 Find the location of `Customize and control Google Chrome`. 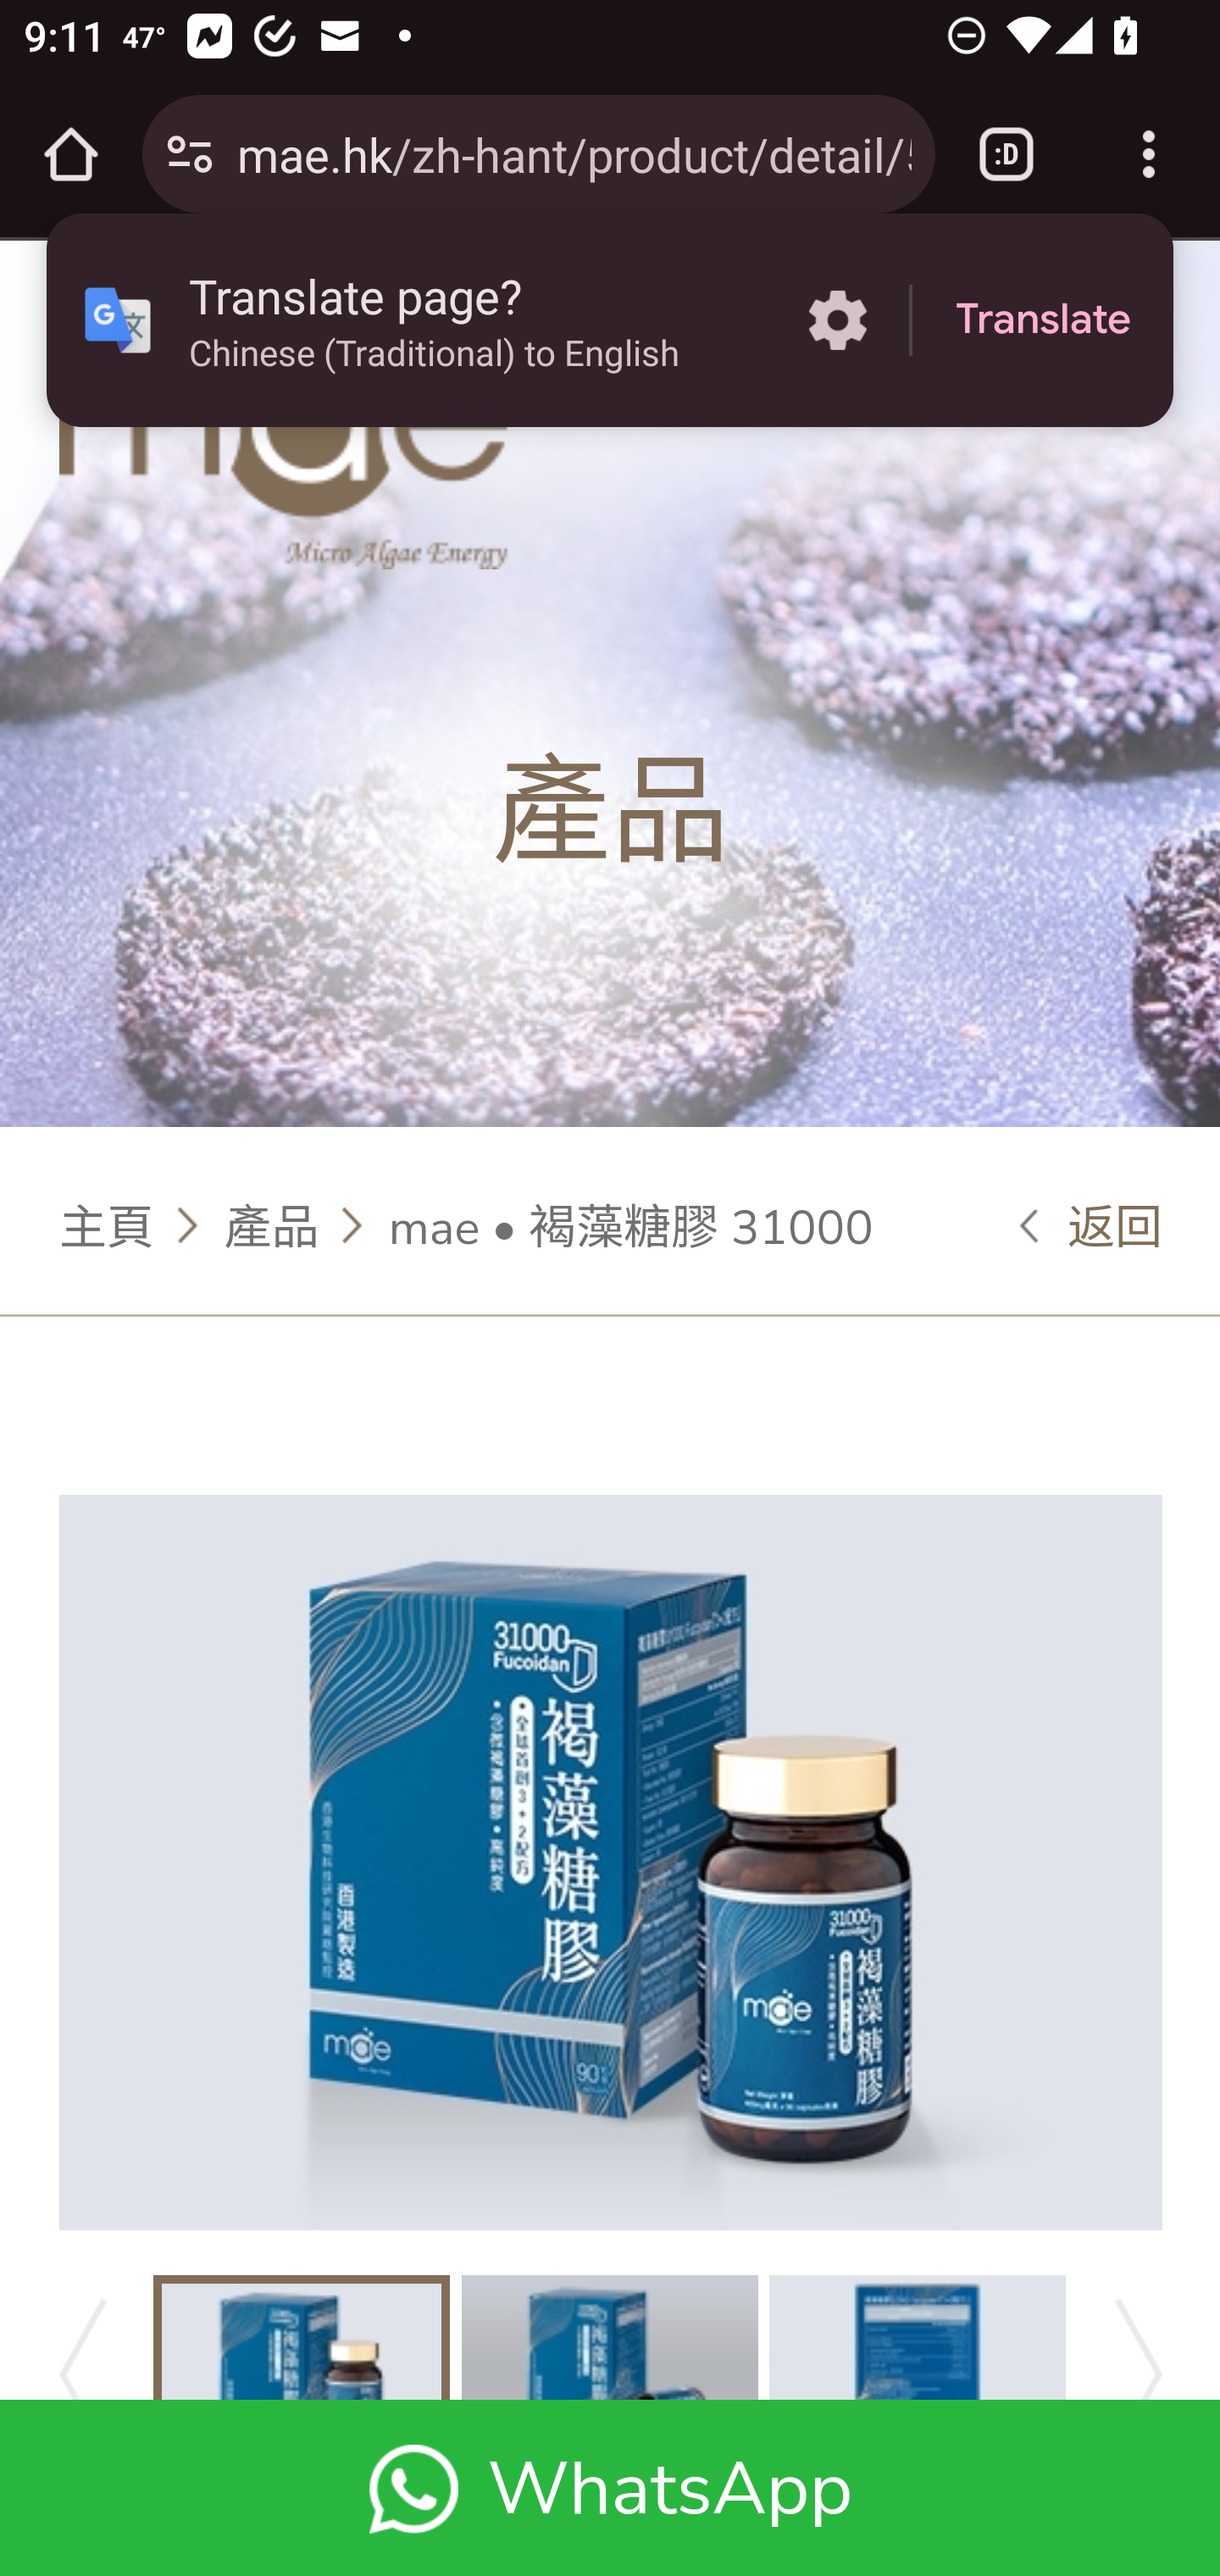

Customize and control Google Chrome is located at coordinates (1149, 154).